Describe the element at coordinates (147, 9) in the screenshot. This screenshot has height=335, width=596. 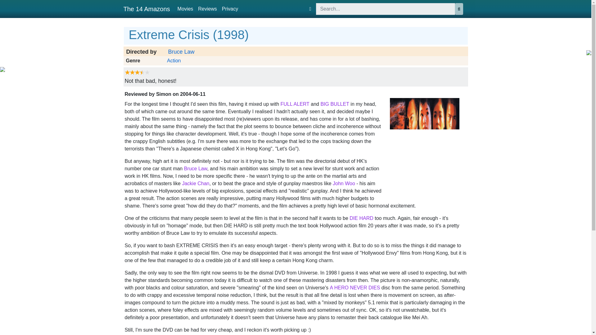
I see `The 14 Amazons` at that location.